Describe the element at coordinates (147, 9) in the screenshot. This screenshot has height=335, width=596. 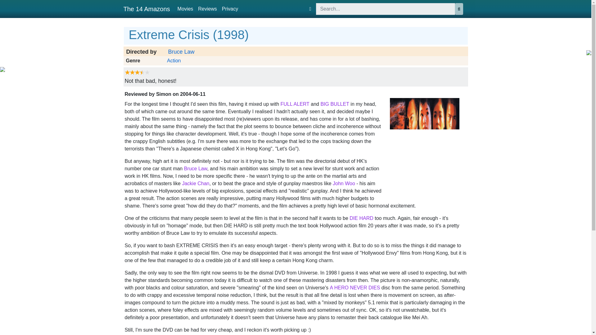
I see `The 14 Amazons` at that location.